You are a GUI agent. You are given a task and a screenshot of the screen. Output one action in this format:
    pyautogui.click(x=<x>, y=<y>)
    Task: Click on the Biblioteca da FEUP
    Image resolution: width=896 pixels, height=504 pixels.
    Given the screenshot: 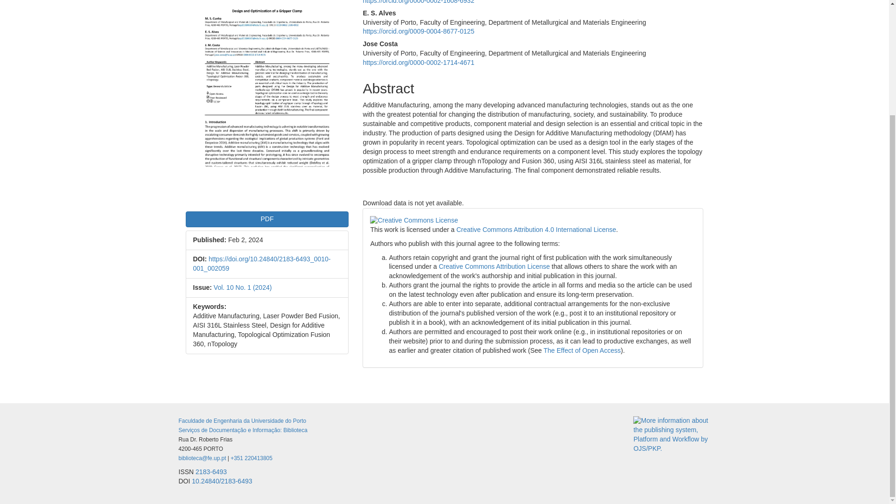 What is the action you would take?
    pyautogui.click(x=202, y=458)
    